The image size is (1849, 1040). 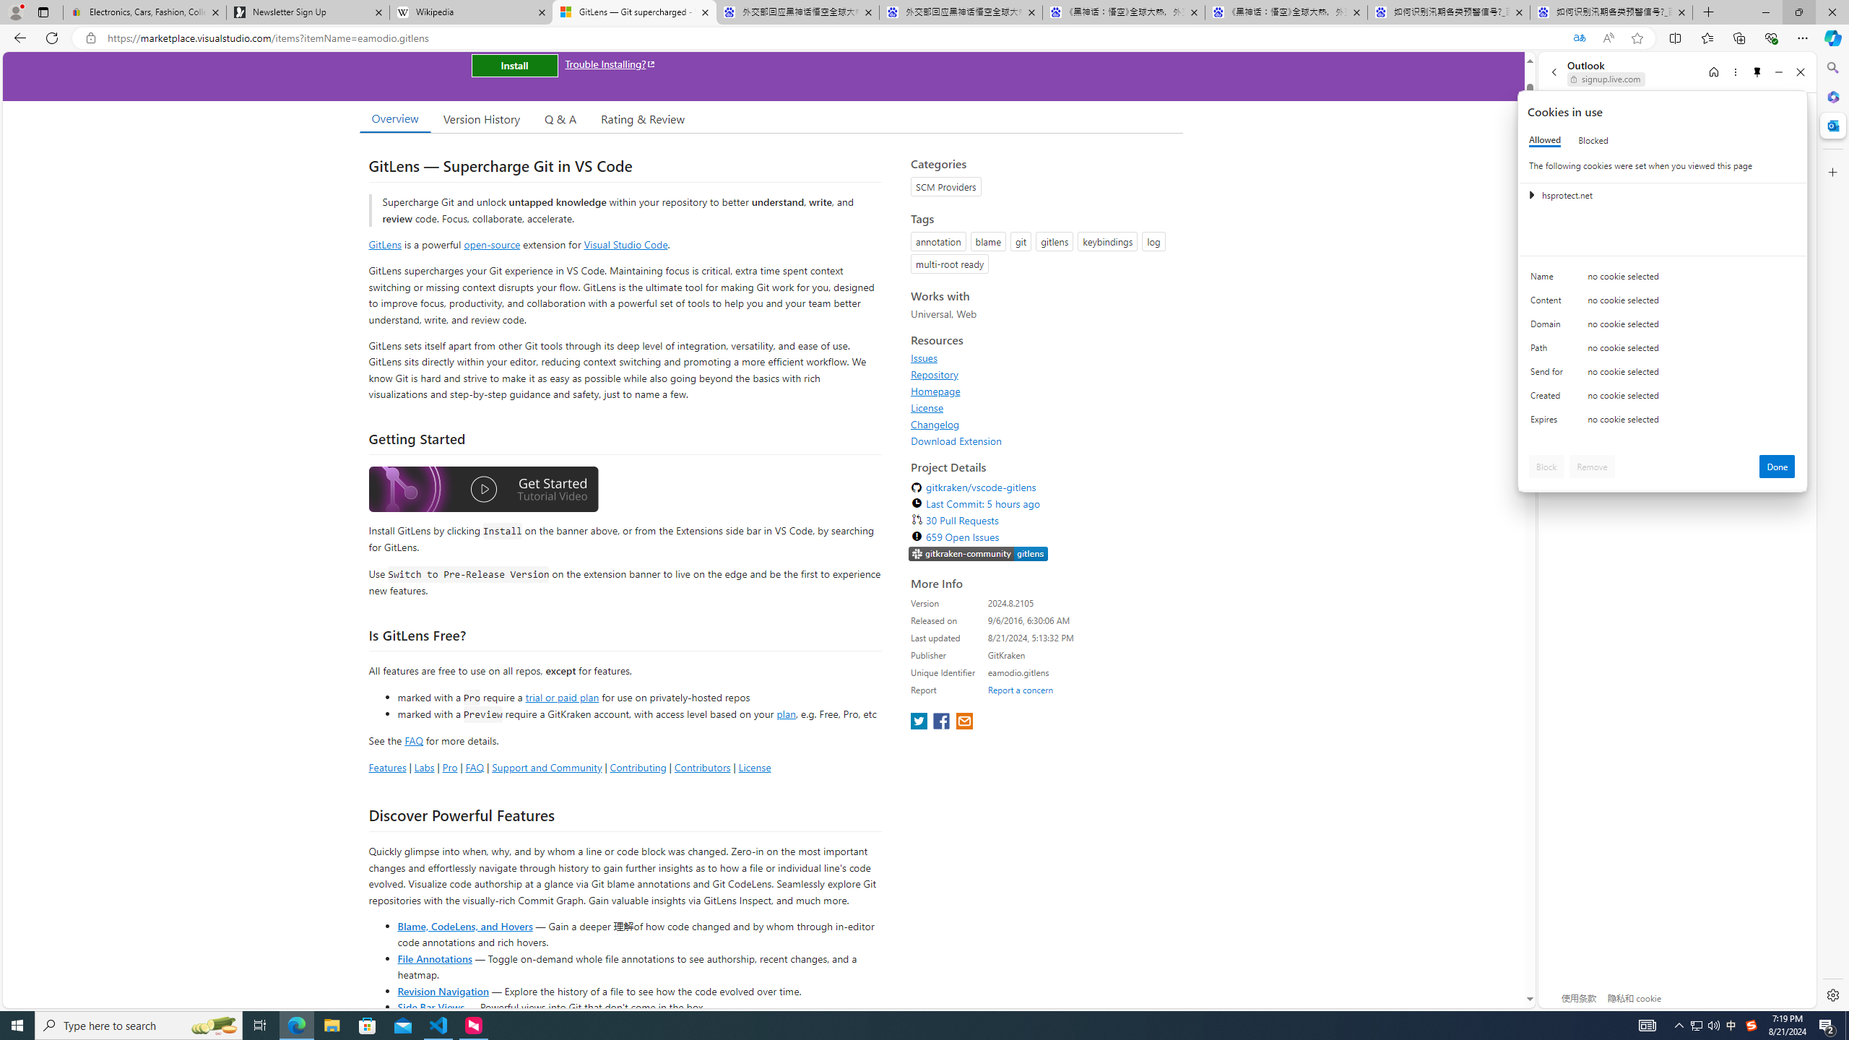 What do you see at coordinates (1549, 303) in the screenshot?
I see `Content` at bounding box center [1549, 303].